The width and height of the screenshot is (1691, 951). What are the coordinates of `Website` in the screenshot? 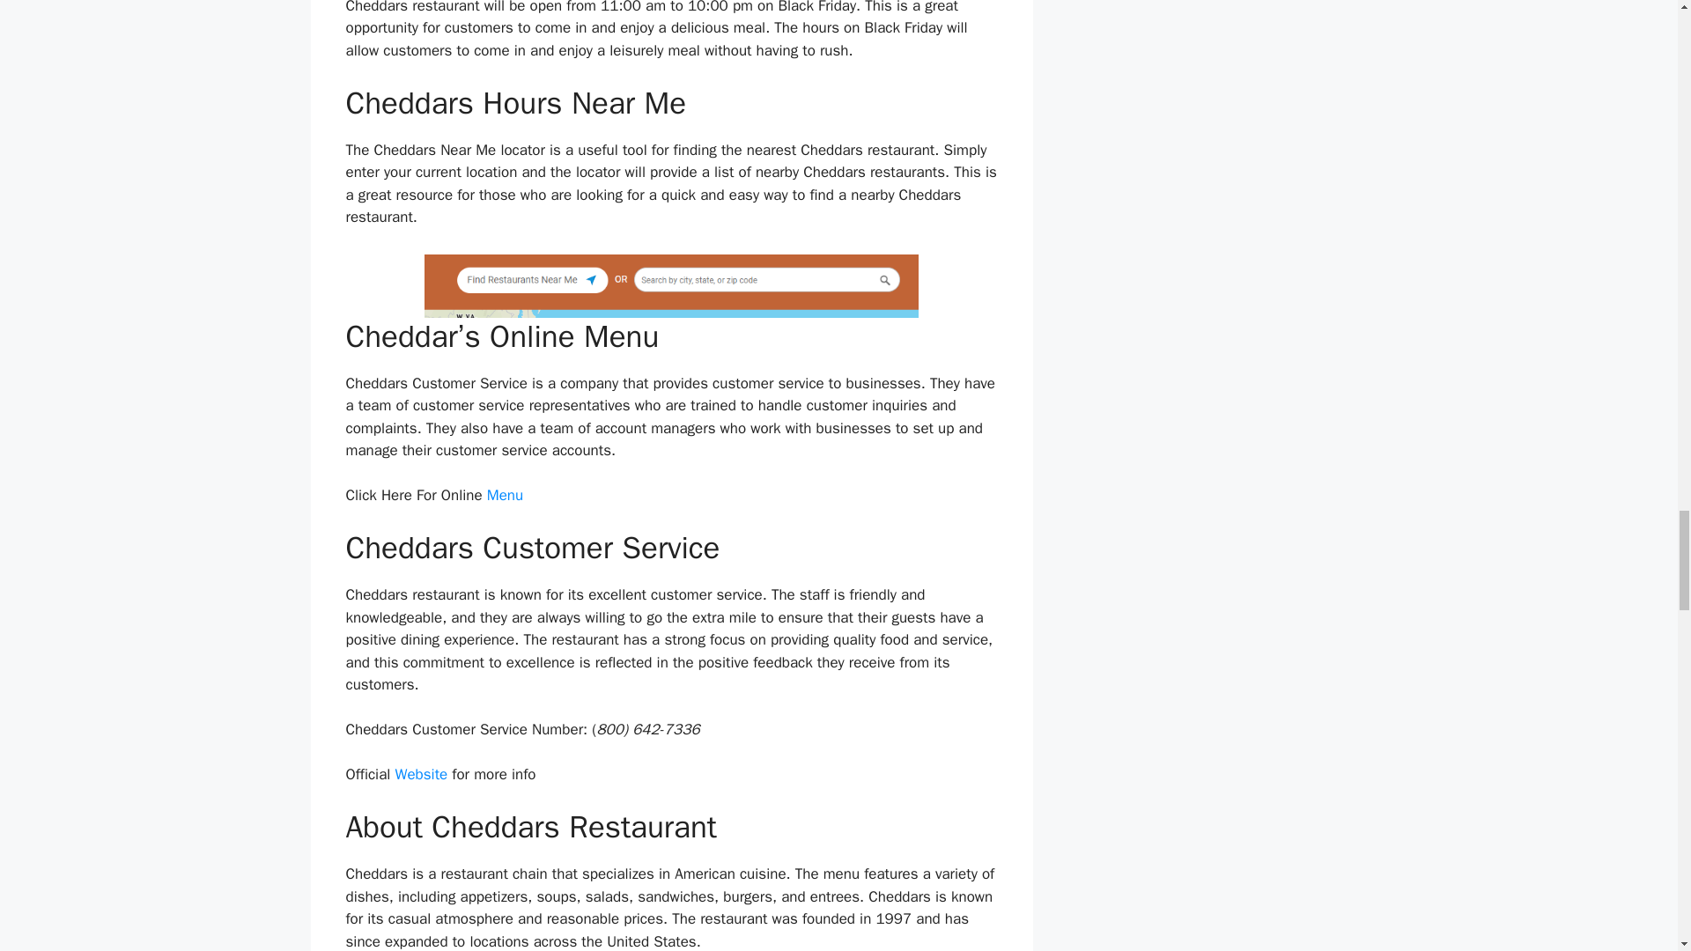 It's located at (421, 774).